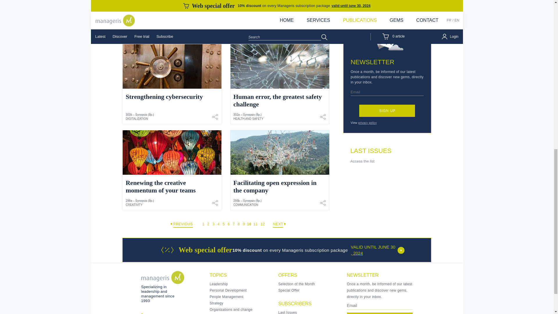 Image resolution: width=558 pixels, height=314 pixels. I want to click on Share, so click(215, 31).